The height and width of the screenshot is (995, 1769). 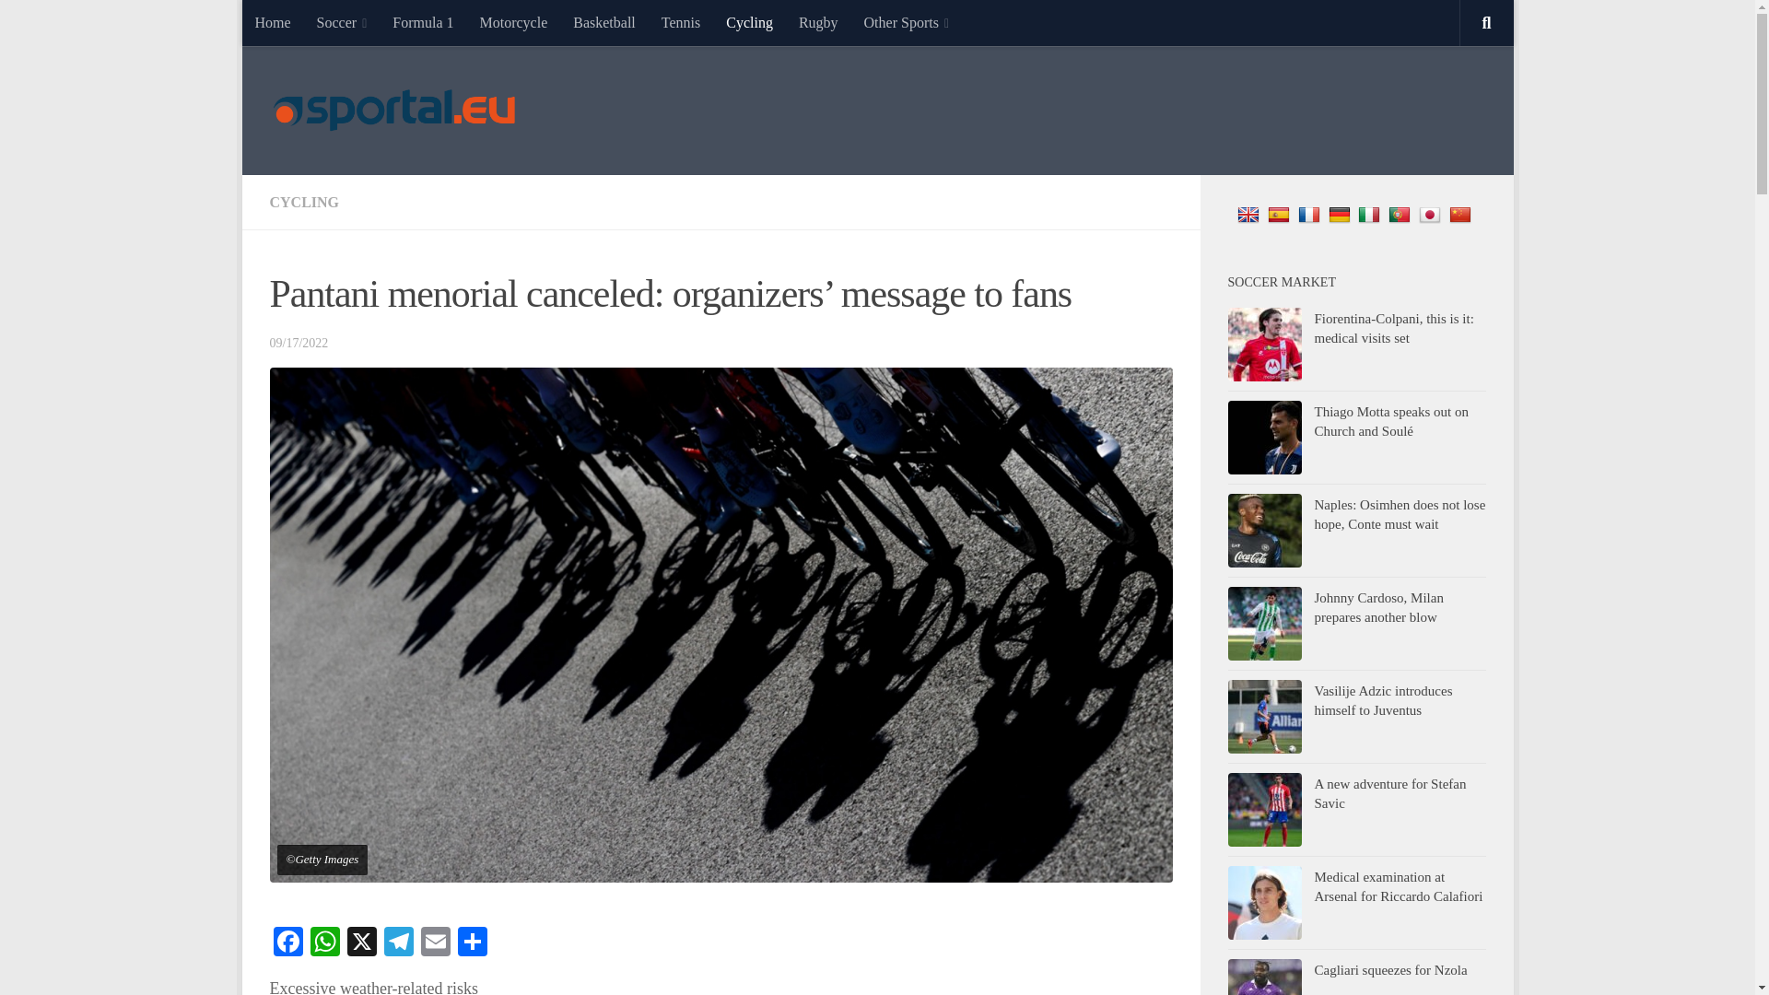 I want to click on Soccer, so click(x=342, y=22).